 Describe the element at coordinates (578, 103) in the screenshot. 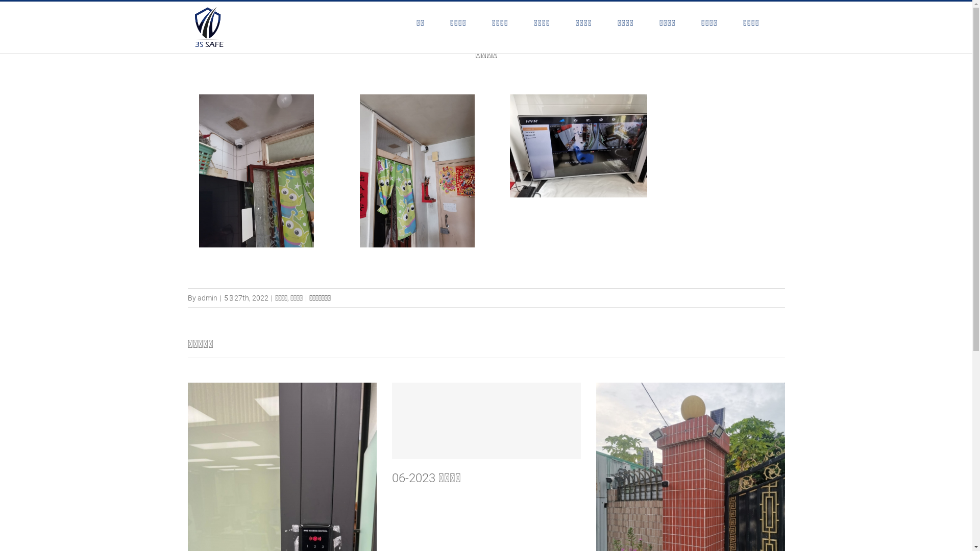

I see `7b1330b3-14f4-4c71-b87c-e96e7f93eae8` at that location.